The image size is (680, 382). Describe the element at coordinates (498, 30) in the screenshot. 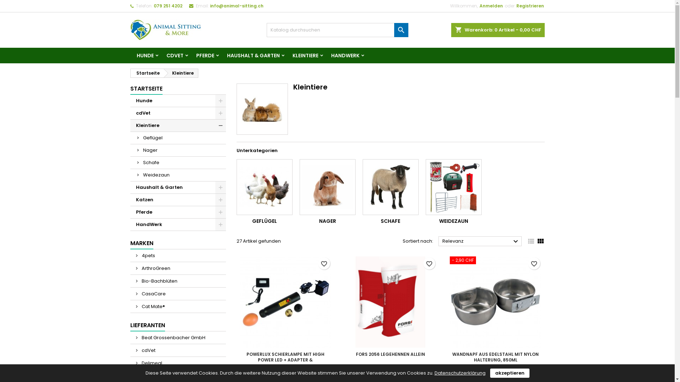

I see `shopping_cart
Warenkorb: 0 Artikel - 0,00 CHF` at that location.